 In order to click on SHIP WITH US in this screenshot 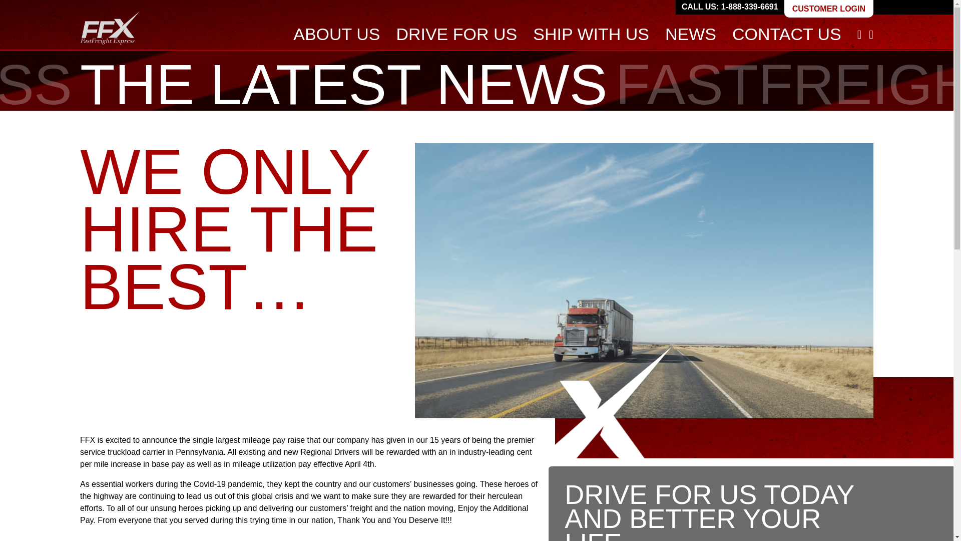, I will do `click(591, 34)`.